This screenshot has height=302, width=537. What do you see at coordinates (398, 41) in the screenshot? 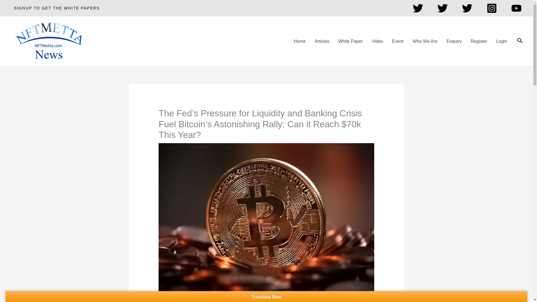
I see `Event` at bounding box center [398, 41].